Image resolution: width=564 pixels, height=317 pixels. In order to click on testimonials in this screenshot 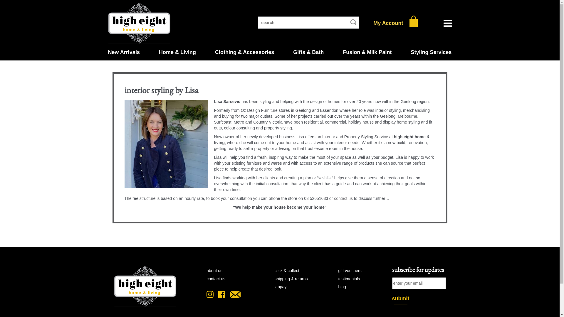, I will do `click(349, 279)`.